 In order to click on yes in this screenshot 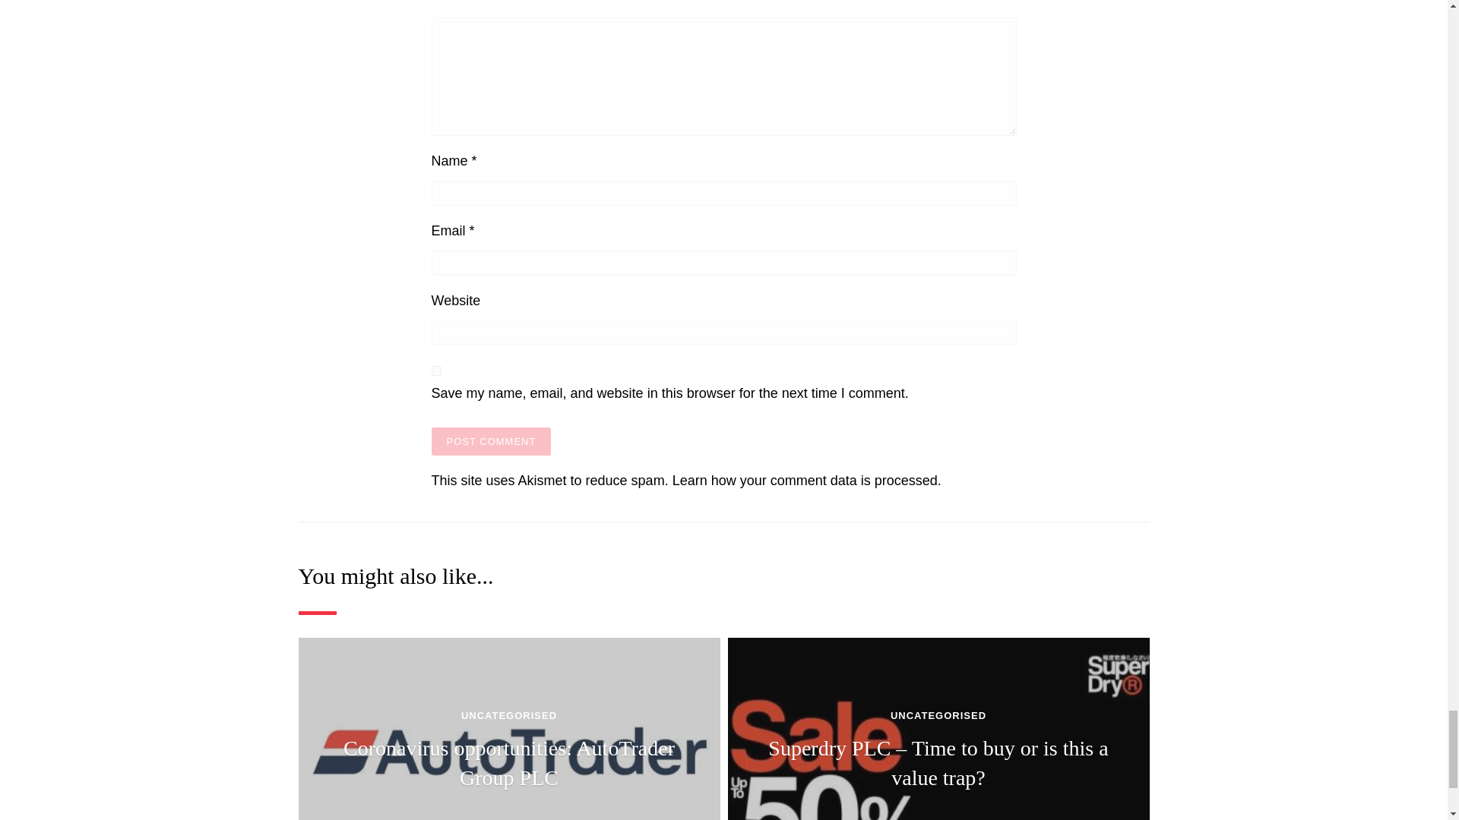, I will do `click(436, 371)`.